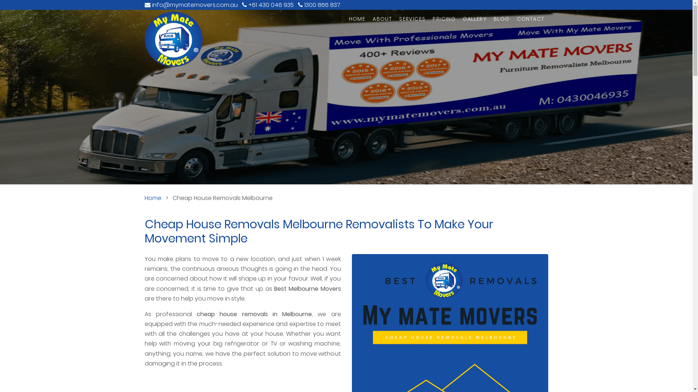 The height and width of the screenshot is (392, 698). I want to click on Go To Home, so click(174, 39).